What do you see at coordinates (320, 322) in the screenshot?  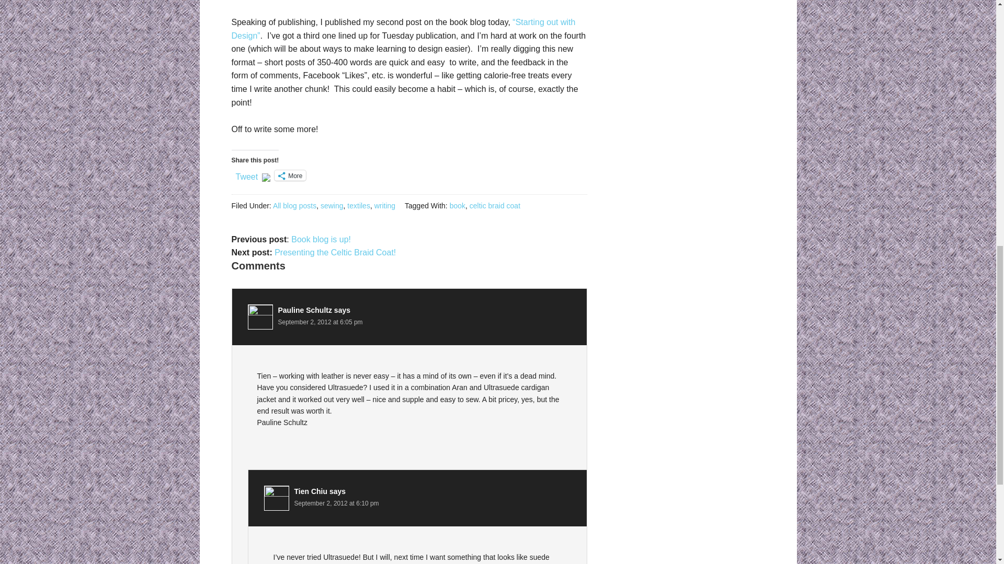 I see `September 2, 2012 at 6:05 pm` at bounding box center [320, 322].